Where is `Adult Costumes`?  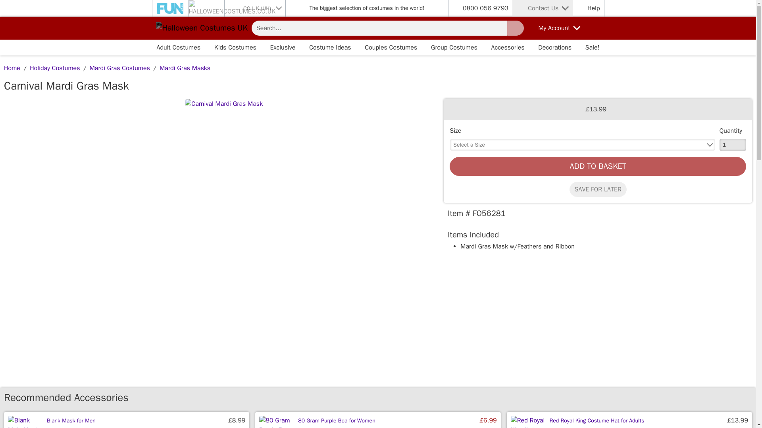 Adult Costumes is located at coordinates (178, 48).